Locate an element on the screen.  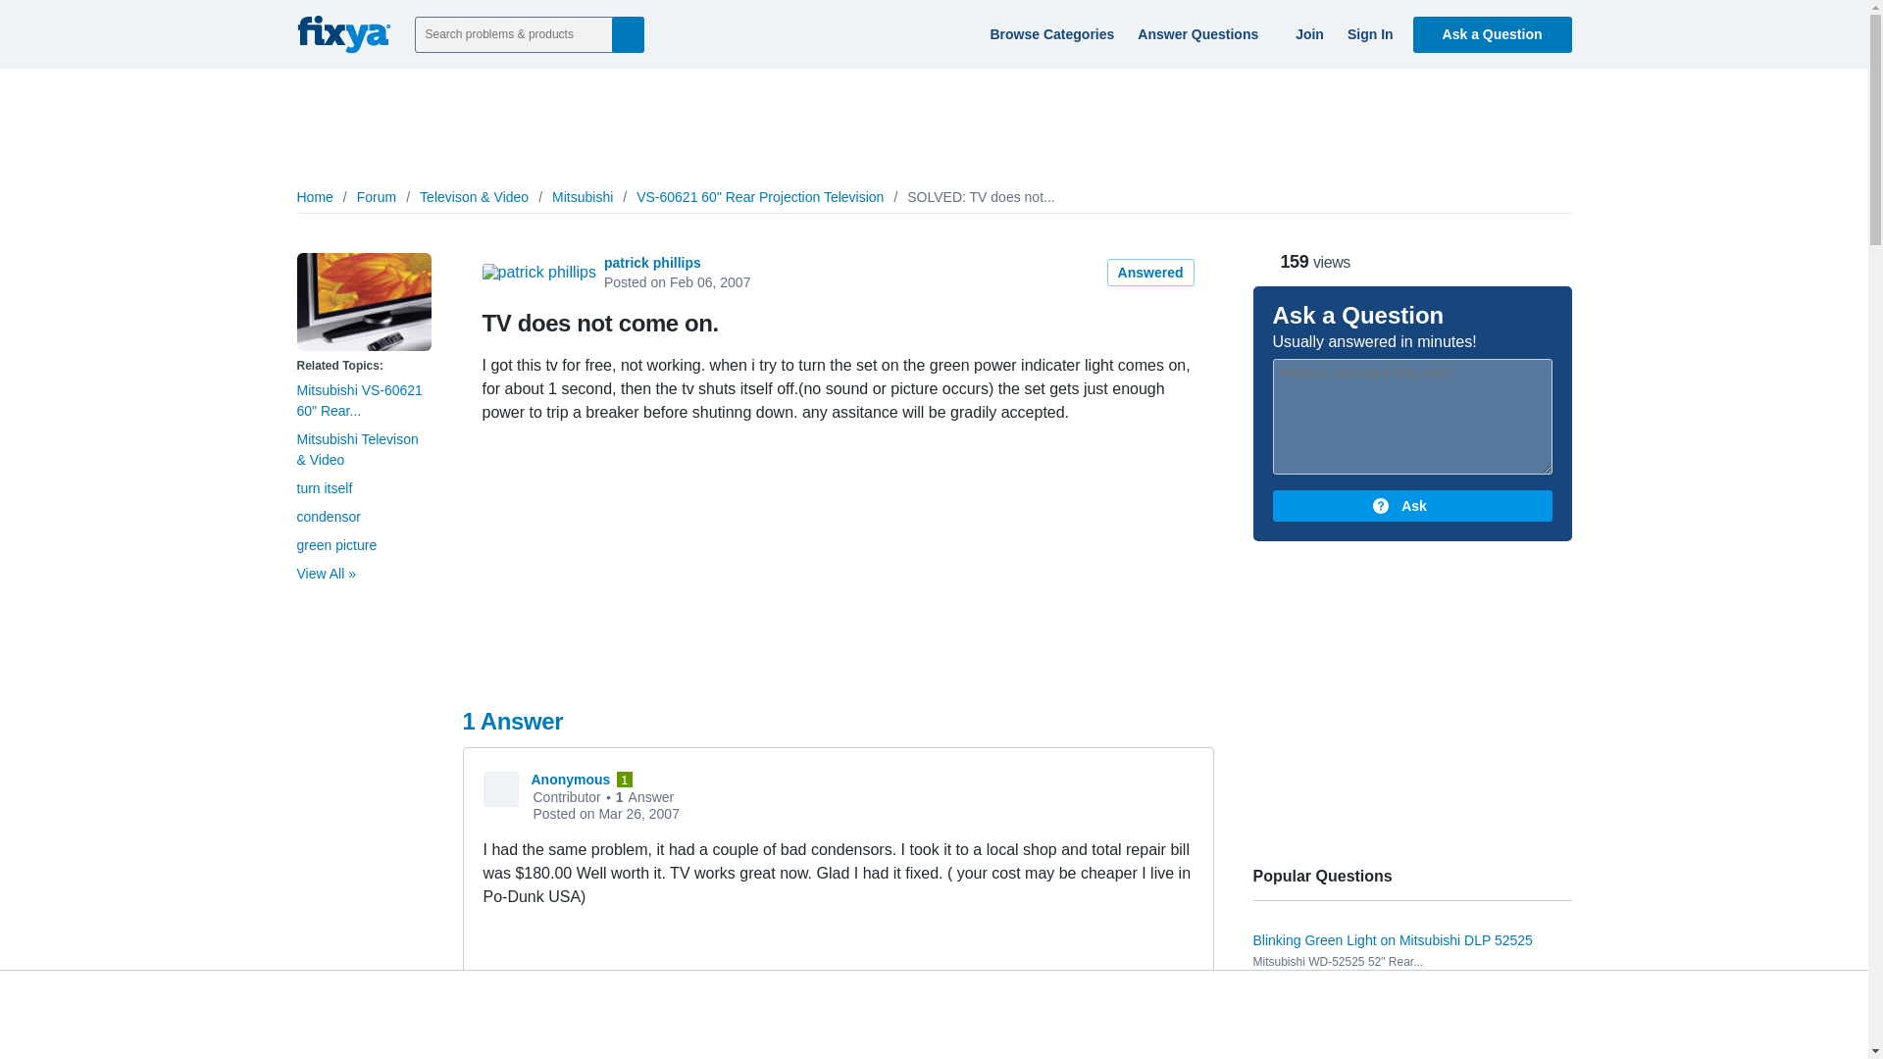
turn itself is located at coordinates (324, 488).